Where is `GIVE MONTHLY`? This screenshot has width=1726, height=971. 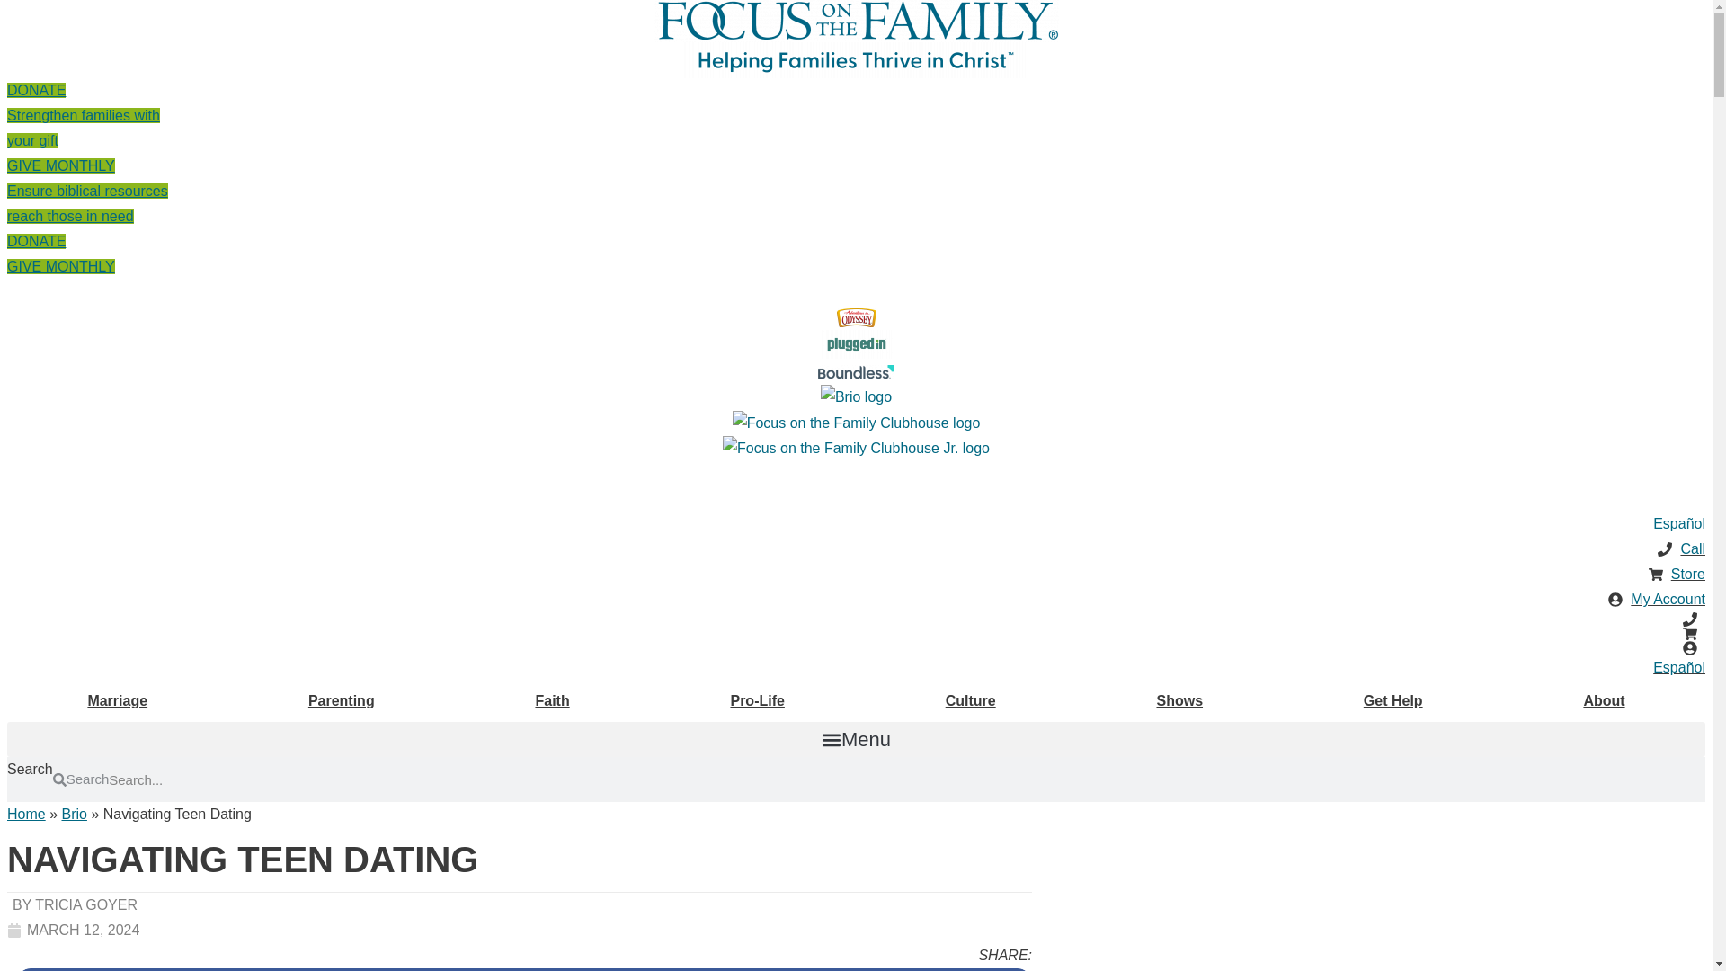 GIVE MONTHLY is located at coordinates (86, 191).